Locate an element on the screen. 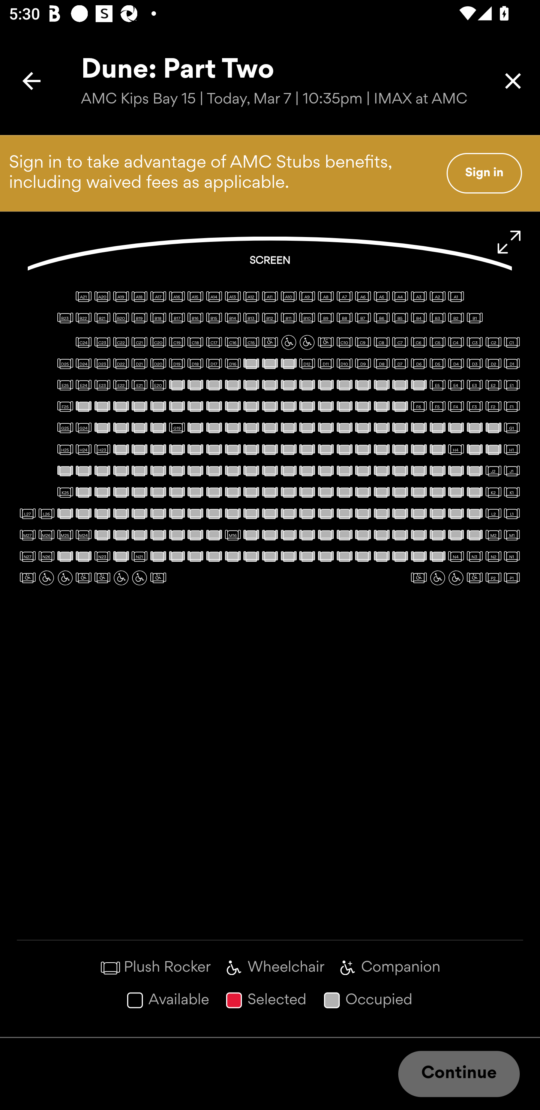  B20, Regular seat, available is located at coordinates (121, 318).